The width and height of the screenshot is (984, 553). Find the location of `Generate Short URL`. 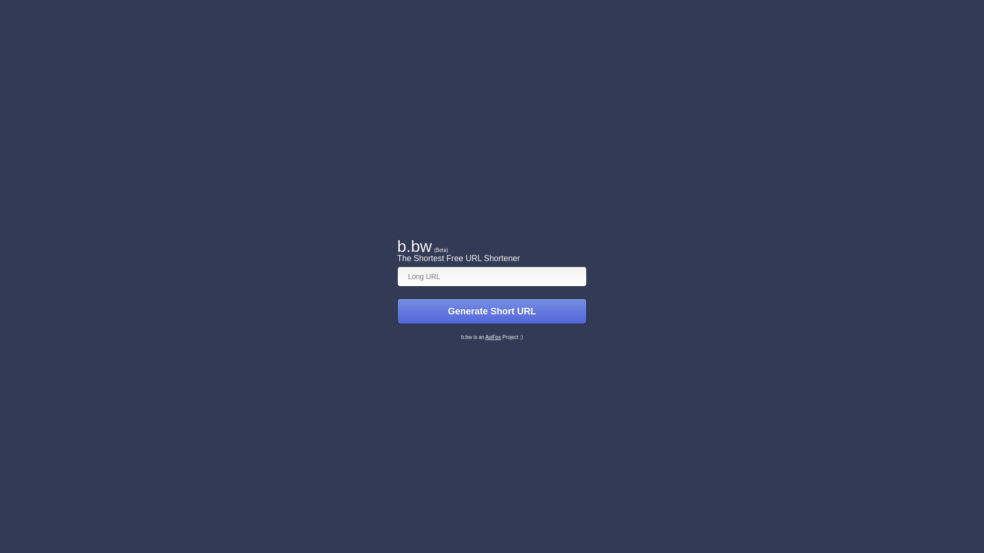

Generate Short URL is located at coordinates (492, 311).